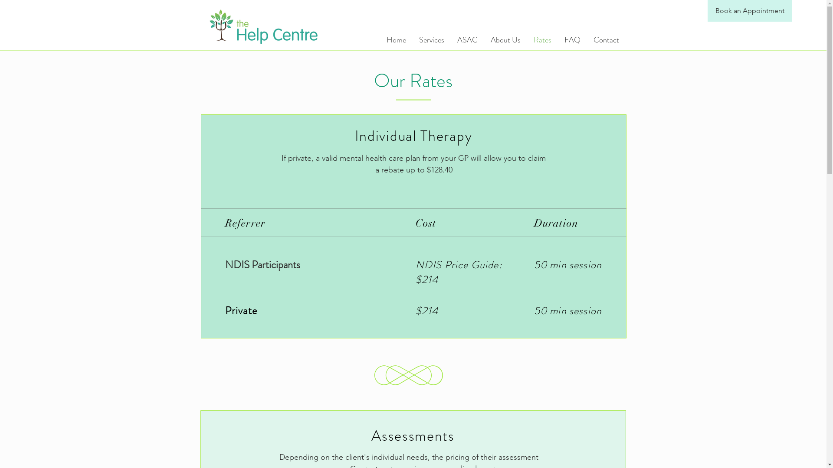 This screenshot has width=833, height=468. What do you see at coordinates (431, 40) in the screenshot?
I see `Services` at bounding box center [431, 40].